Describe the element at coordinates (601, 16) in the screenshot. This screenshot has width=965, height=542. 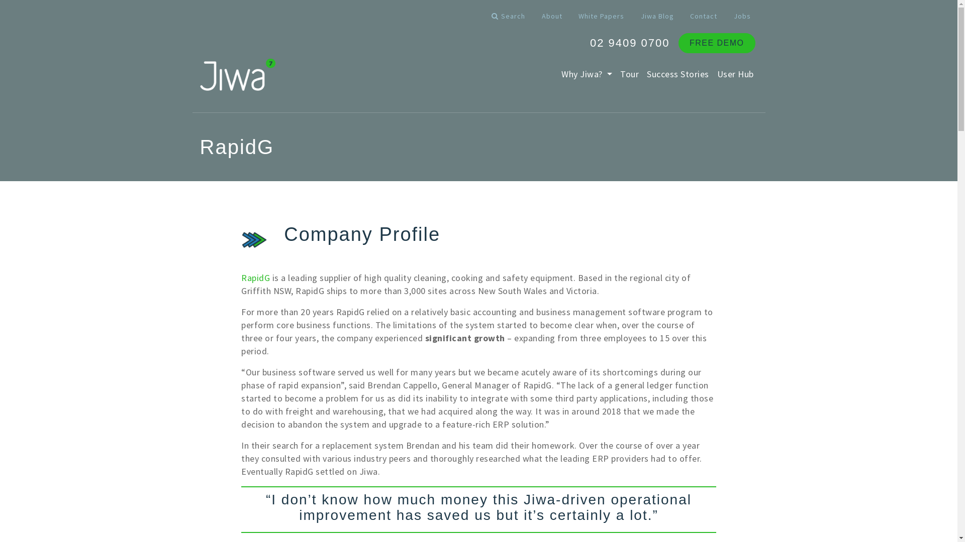
I see `White Papers` at that location.